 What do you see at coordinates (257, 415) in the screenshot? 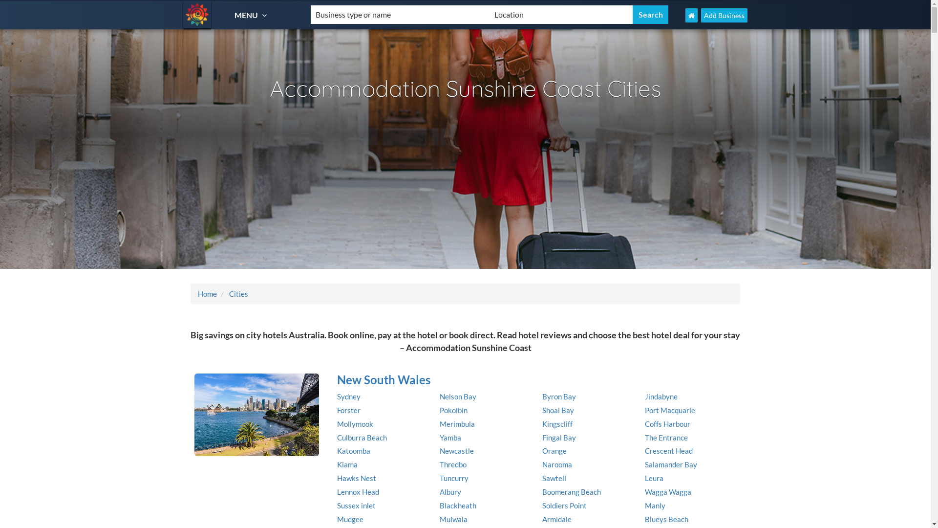
I see `New South Wales Cities` at bounding box center [257, 415].